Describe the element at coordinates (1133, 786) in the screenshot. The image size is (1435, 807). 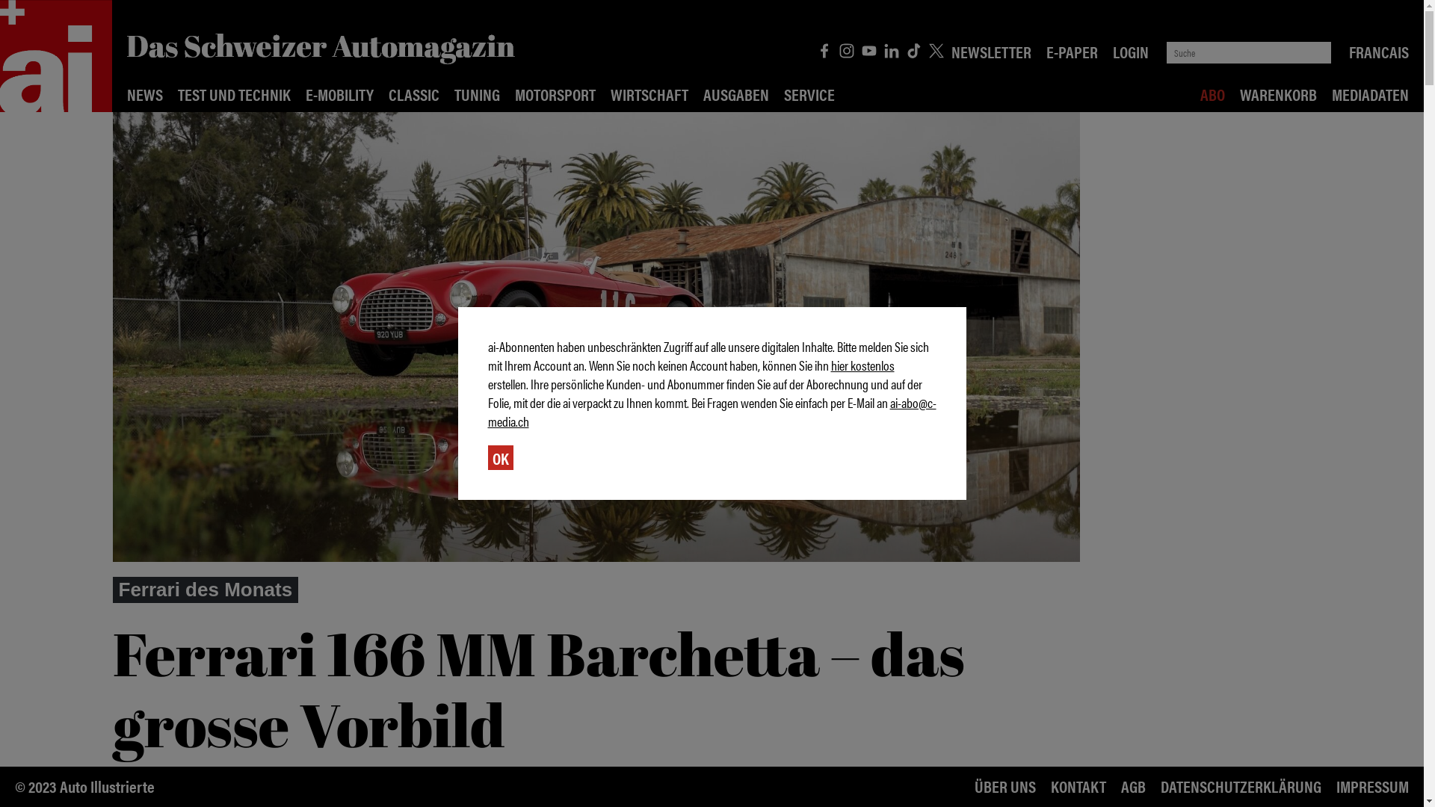
I see `AGB` at that location.